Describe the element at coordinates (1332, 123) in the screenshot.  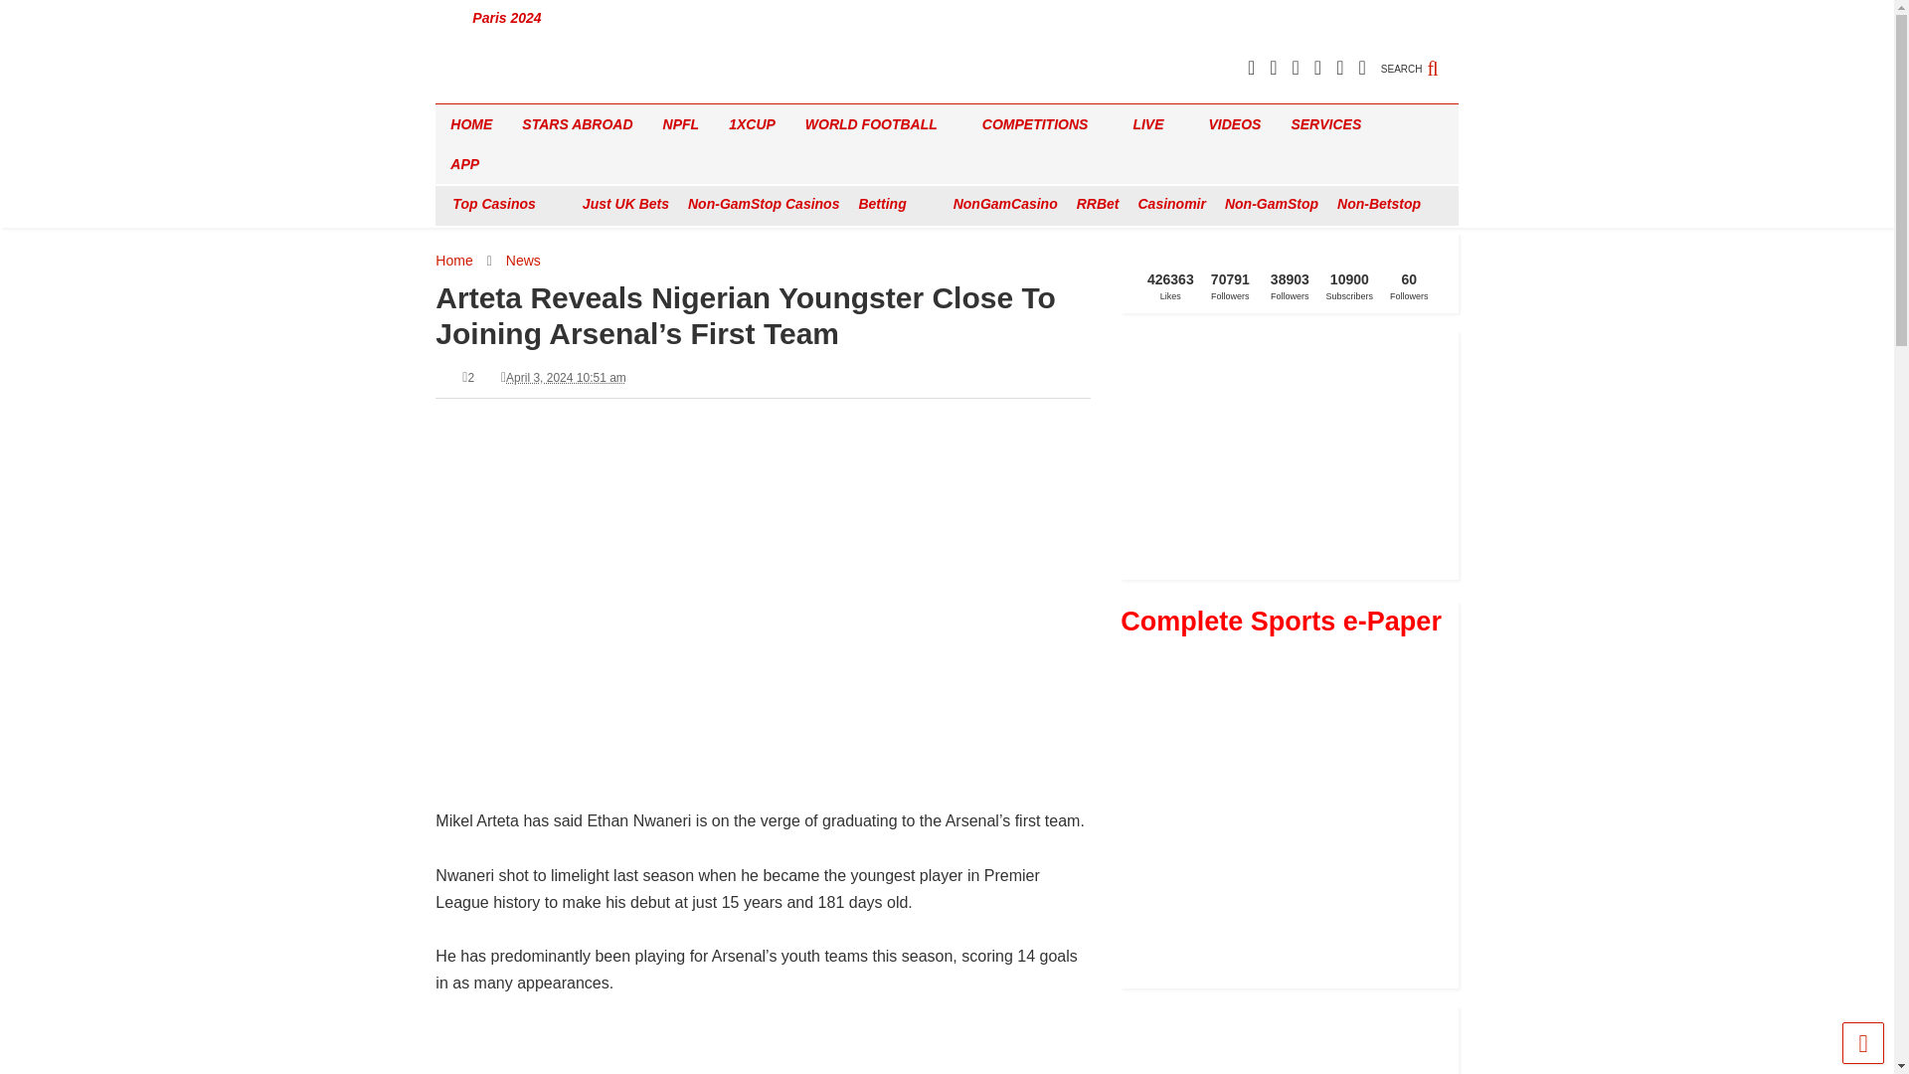
I see `SERVICES` at that location.